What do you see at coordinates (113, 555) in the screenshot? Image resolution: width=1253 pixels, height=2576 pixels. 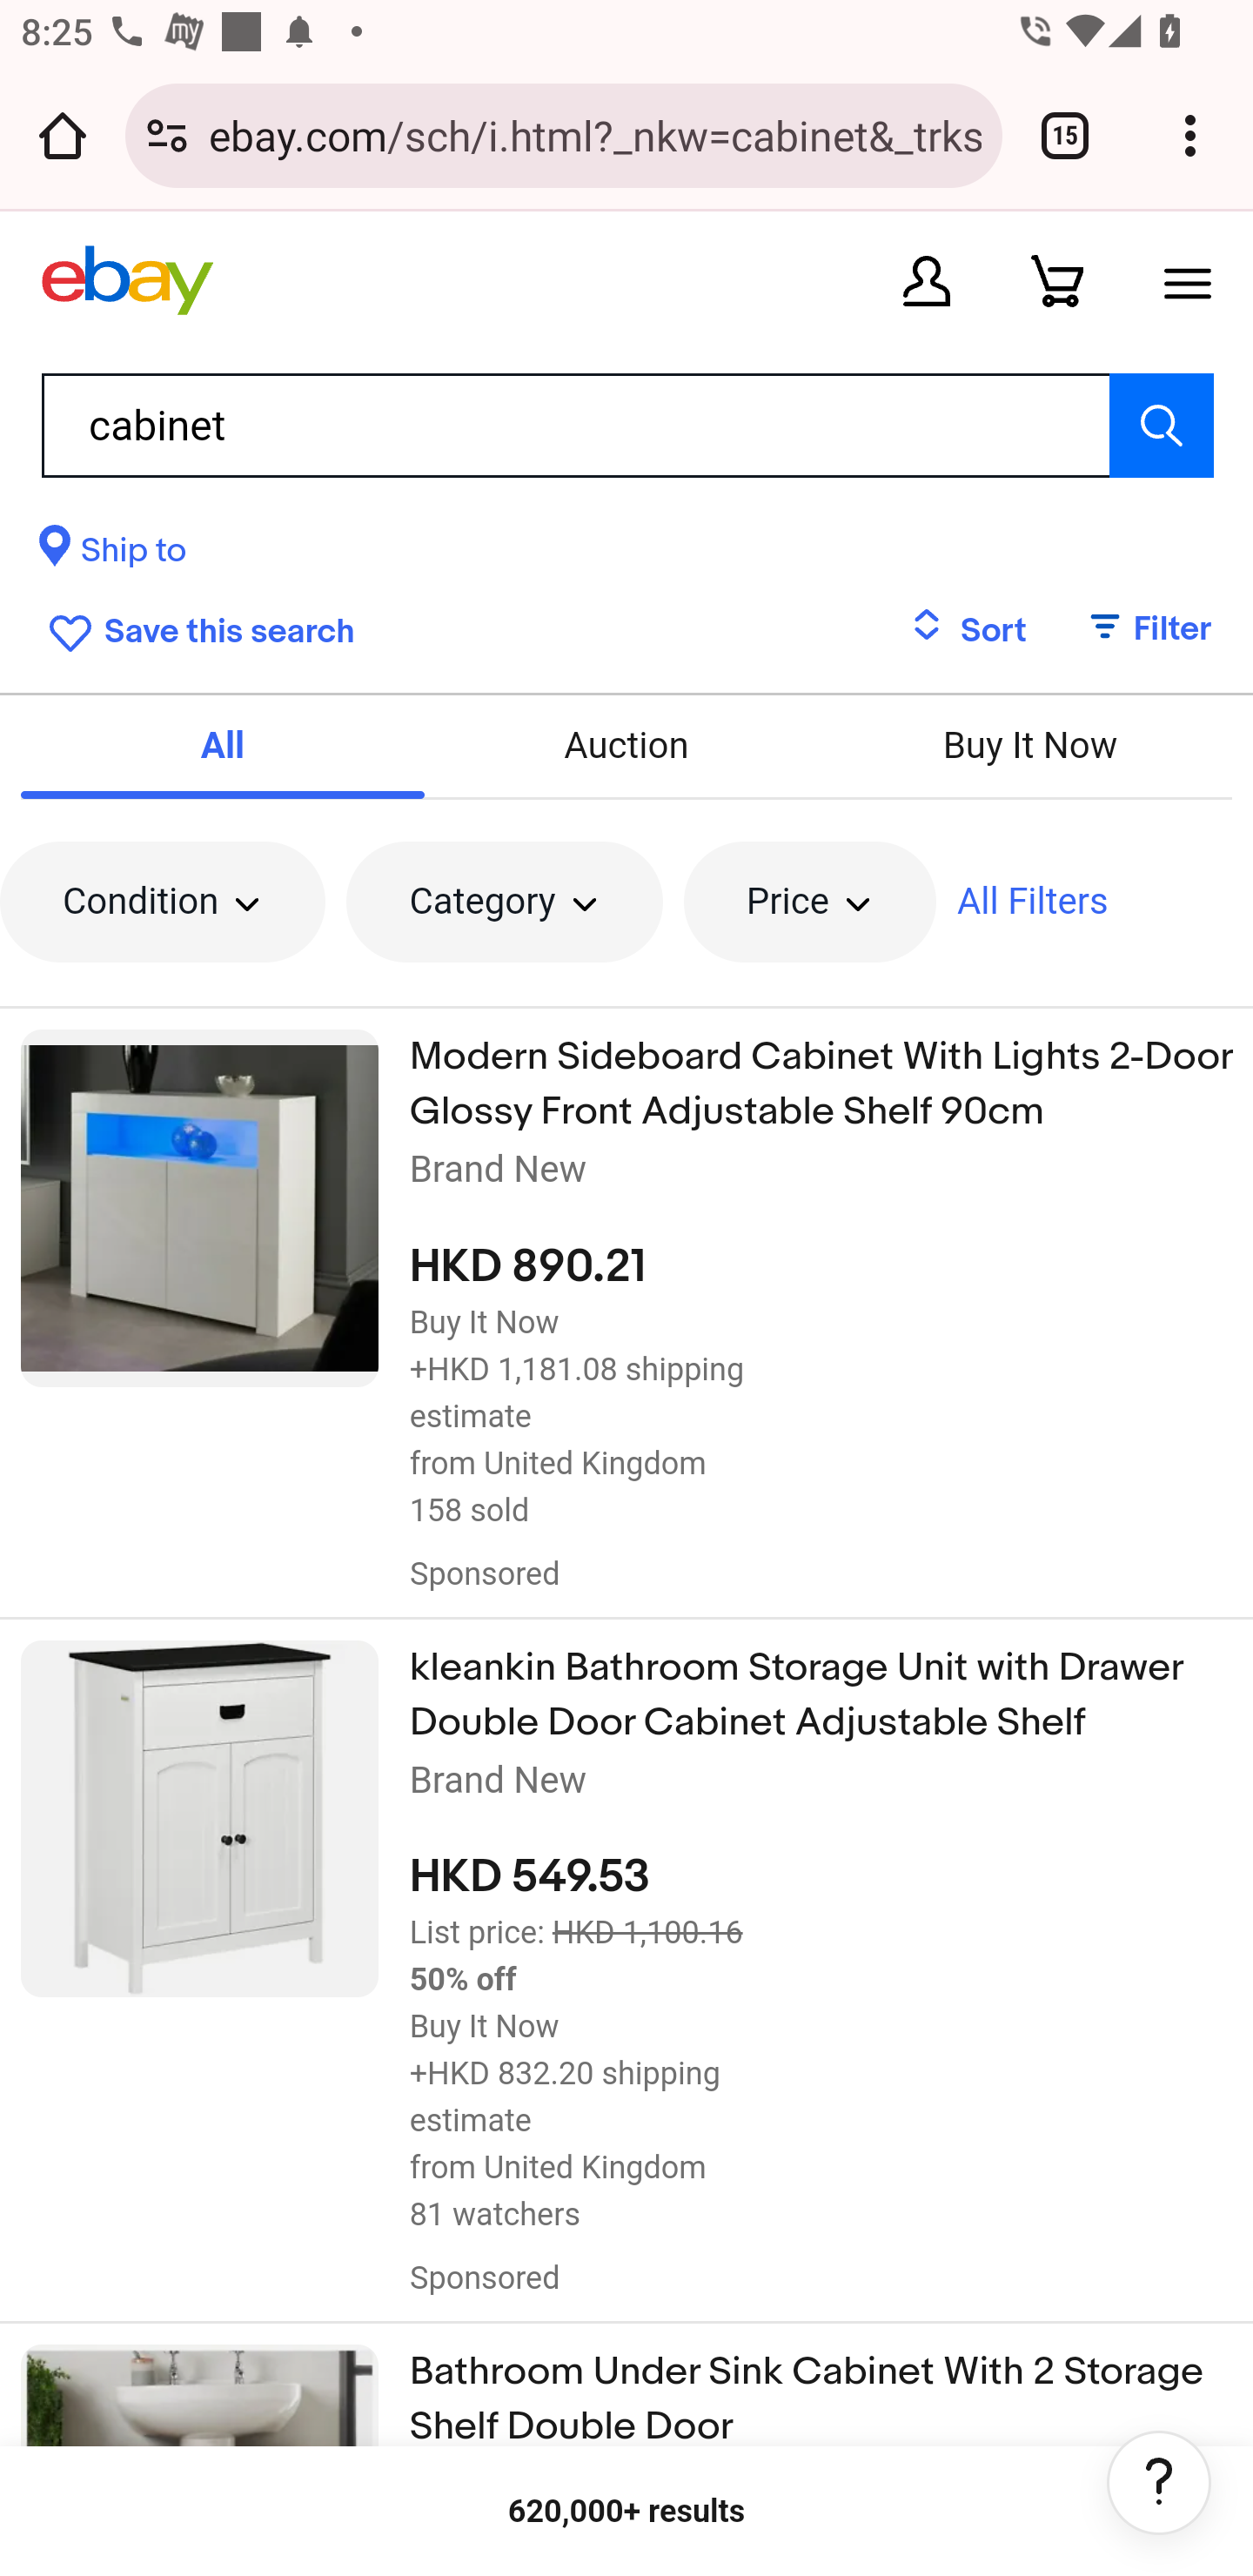 I see `Ship to ` at bounding box center [113, 555].